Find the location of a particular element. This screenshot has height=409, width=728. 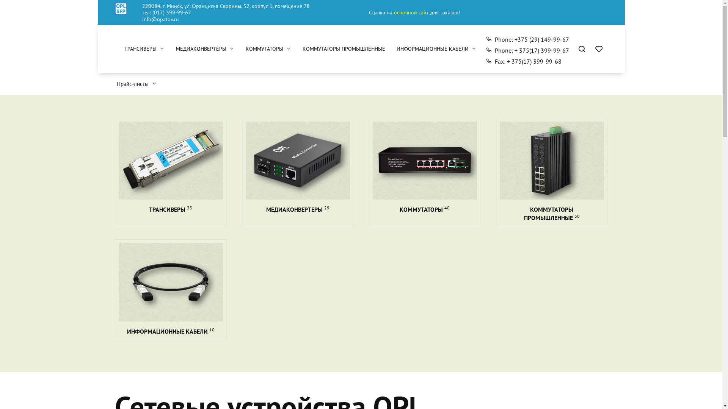

Phone: + 375(17) 399-99-67 is located at coordinates (527, 51).